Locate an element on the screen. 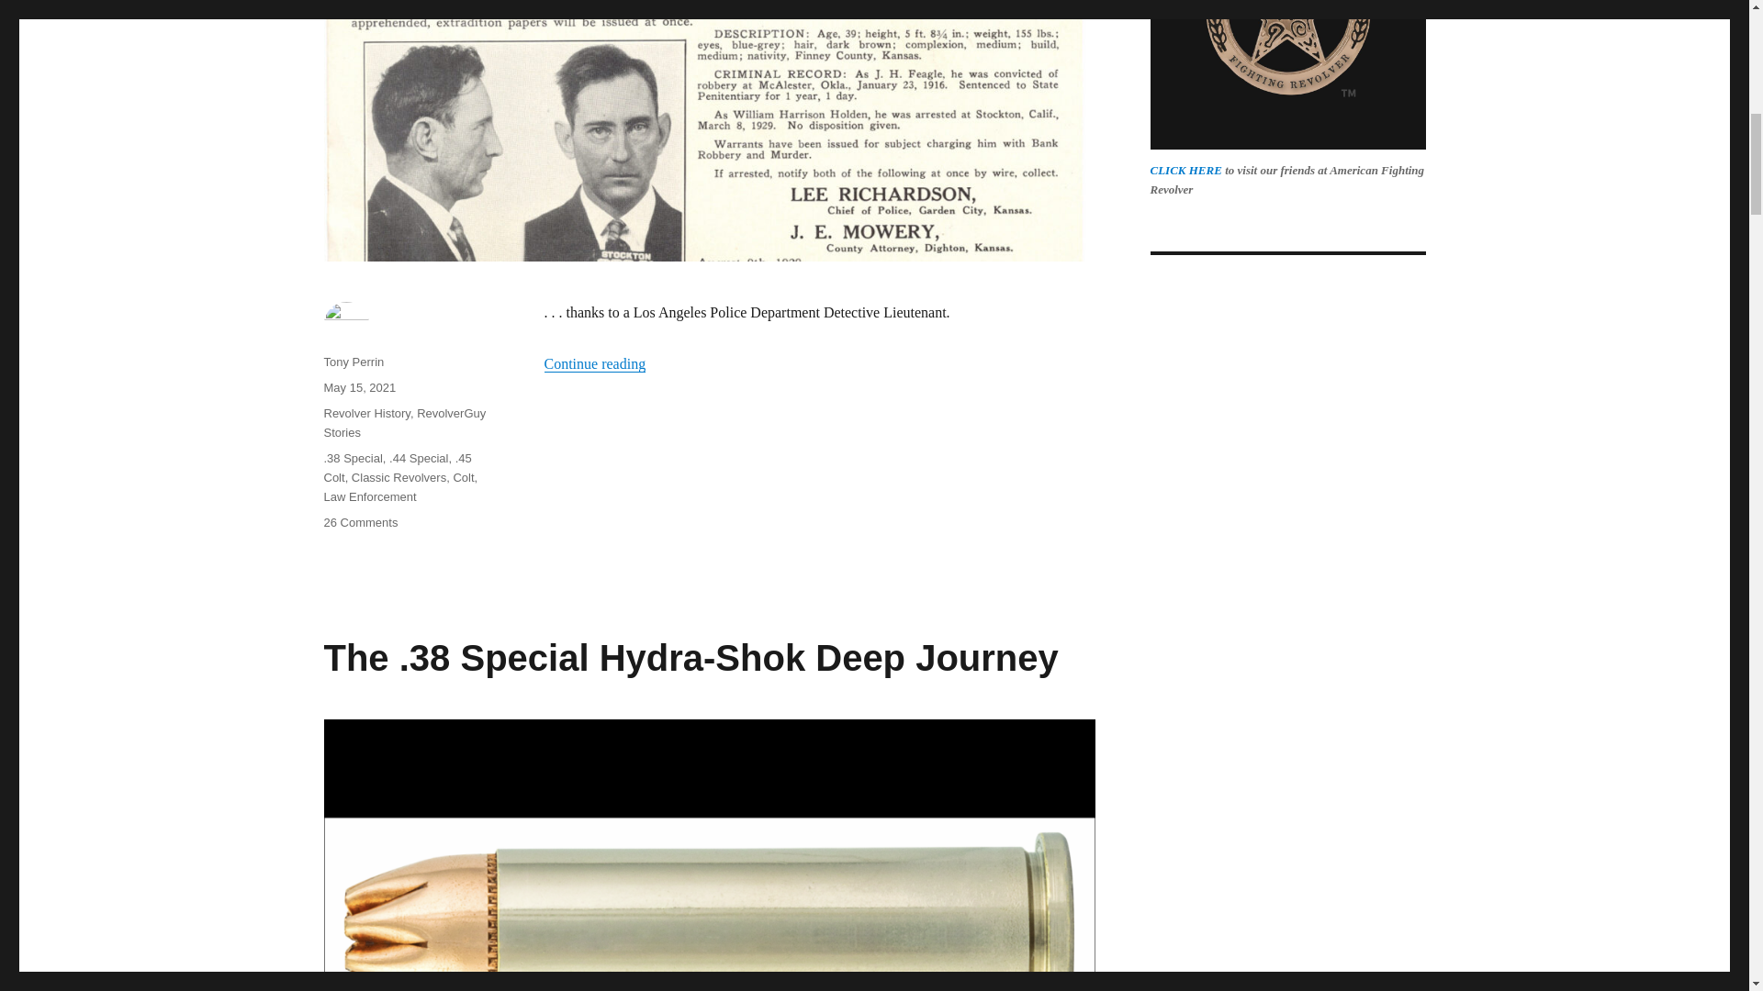 This screenshot has width=1763, height=991. Colt is located at coordinates (463, 477).